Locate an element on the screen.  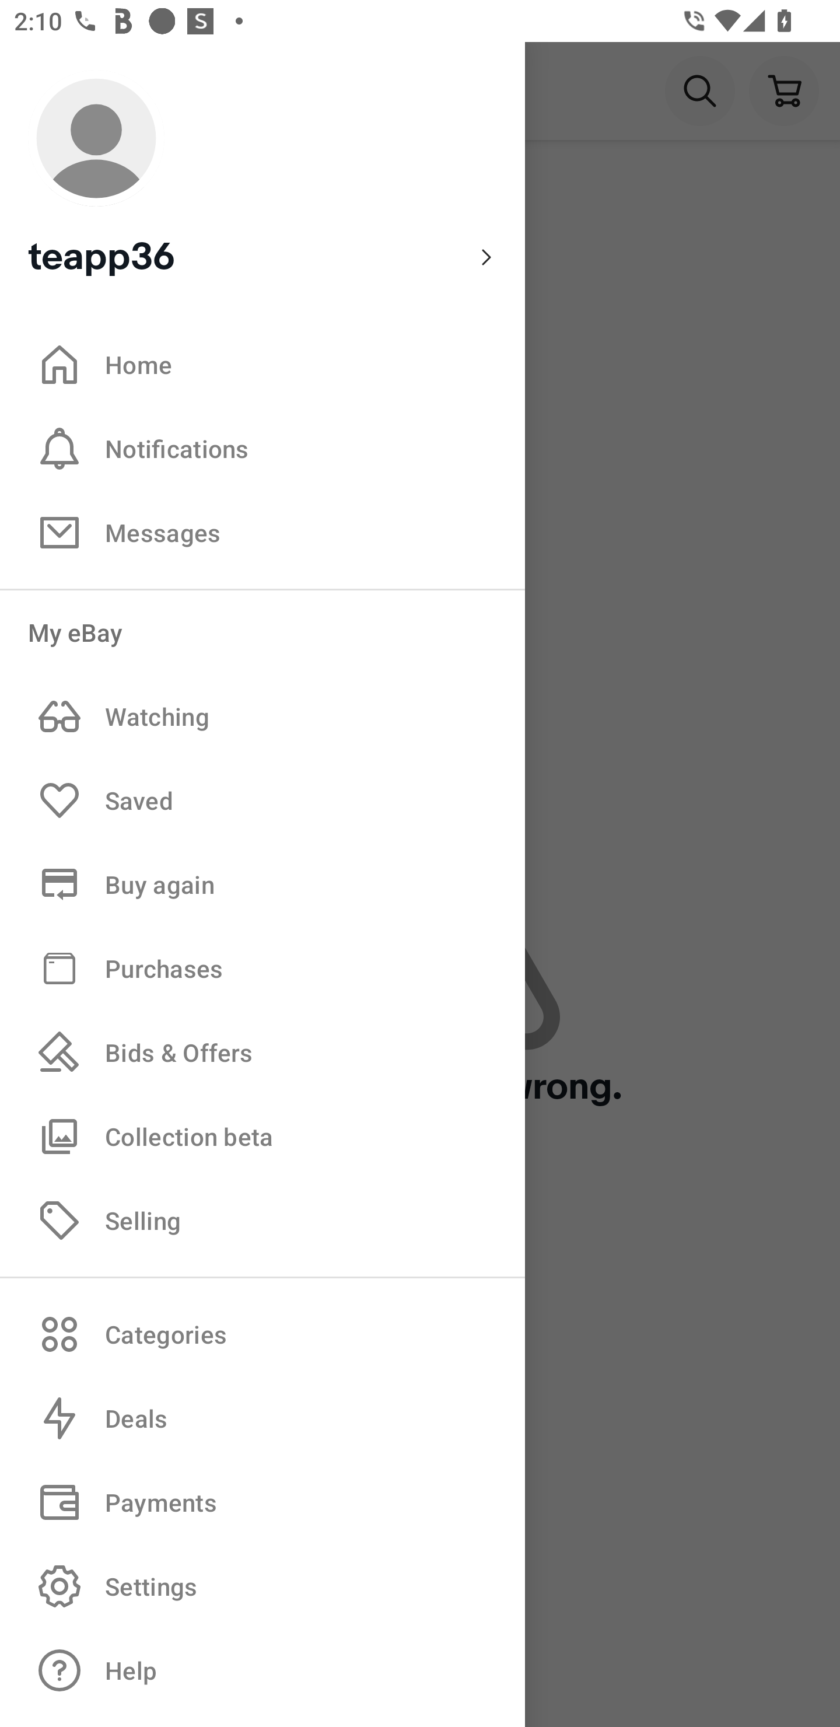
Settings is located at coordinates (262, 1586).